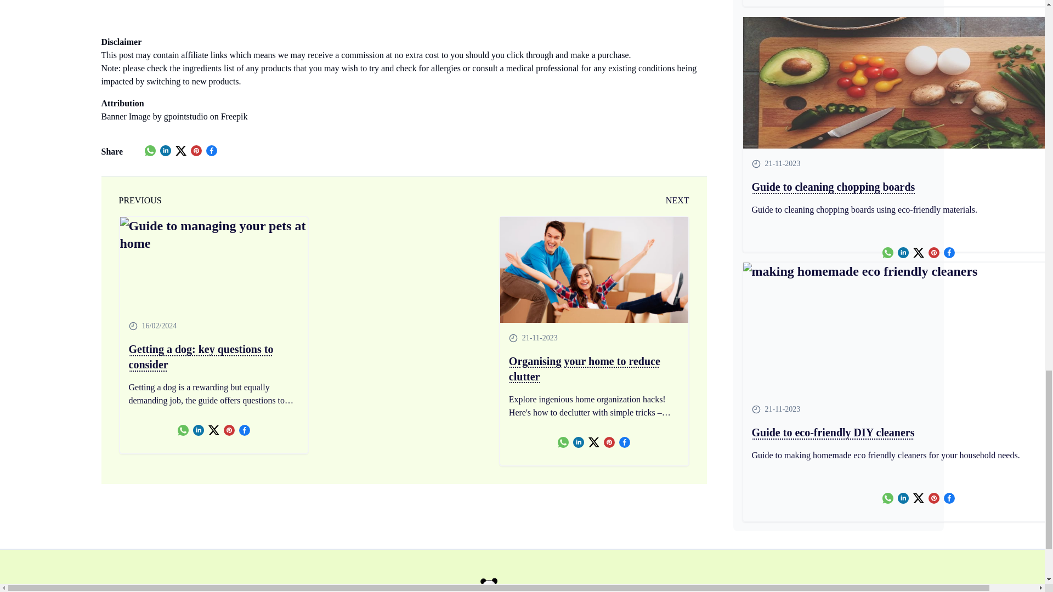 This screenshot has width=1053, height=592. What do you see at coordinates (165, 150) in the screenshot?
I see `share on LinkedIn` at bounding box center [165, 150].